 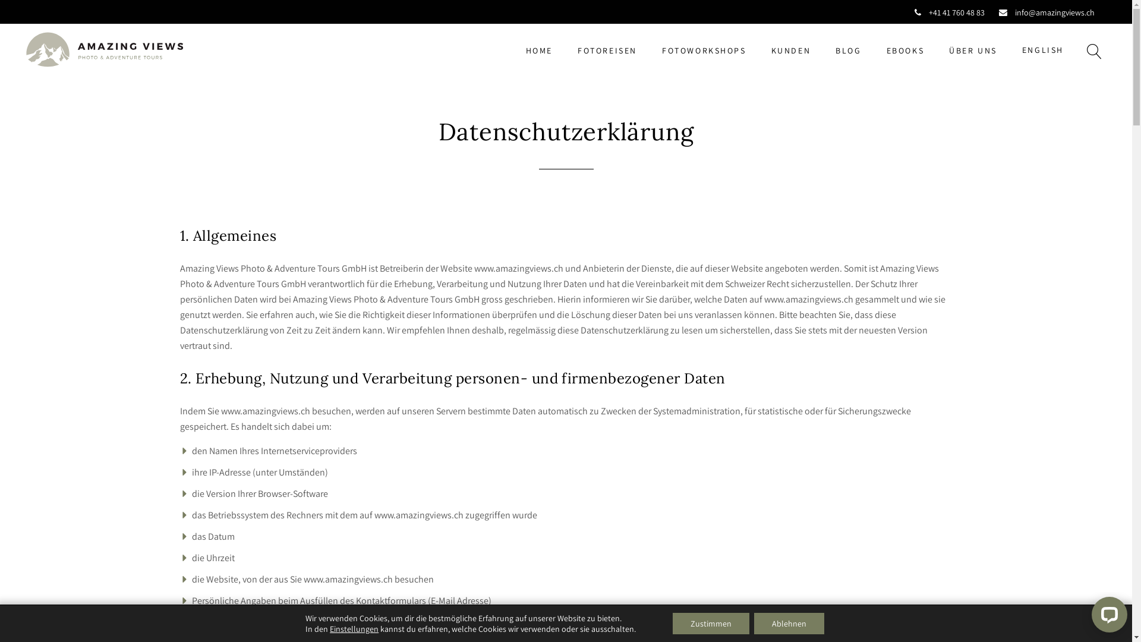 I want to click on Ablehnen, so click(x=789, y=624).